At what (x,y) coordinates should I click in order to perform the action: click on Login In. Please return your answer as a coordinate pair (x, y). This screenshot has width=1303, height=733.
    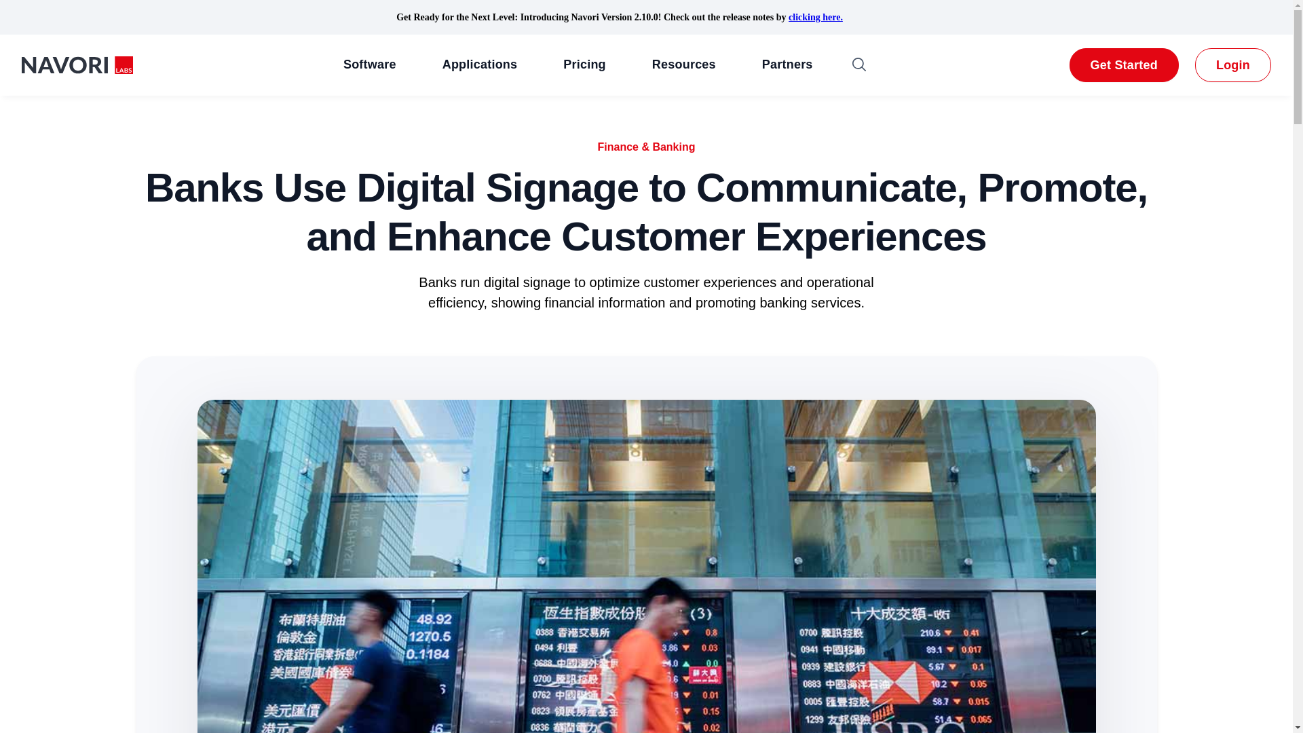
    Looking at the image, I should click on (1233, 65).